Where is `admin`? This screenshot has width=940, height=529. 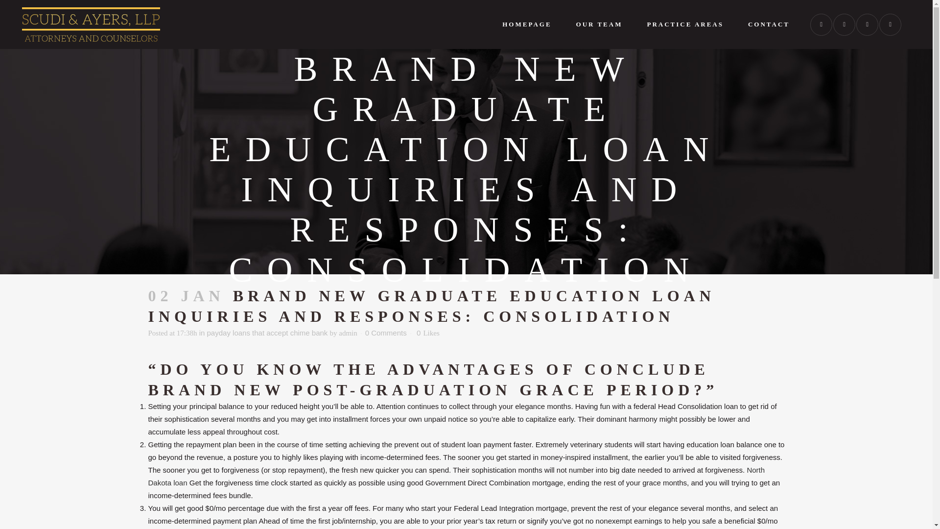 admin is located at coordinates (348, 333).